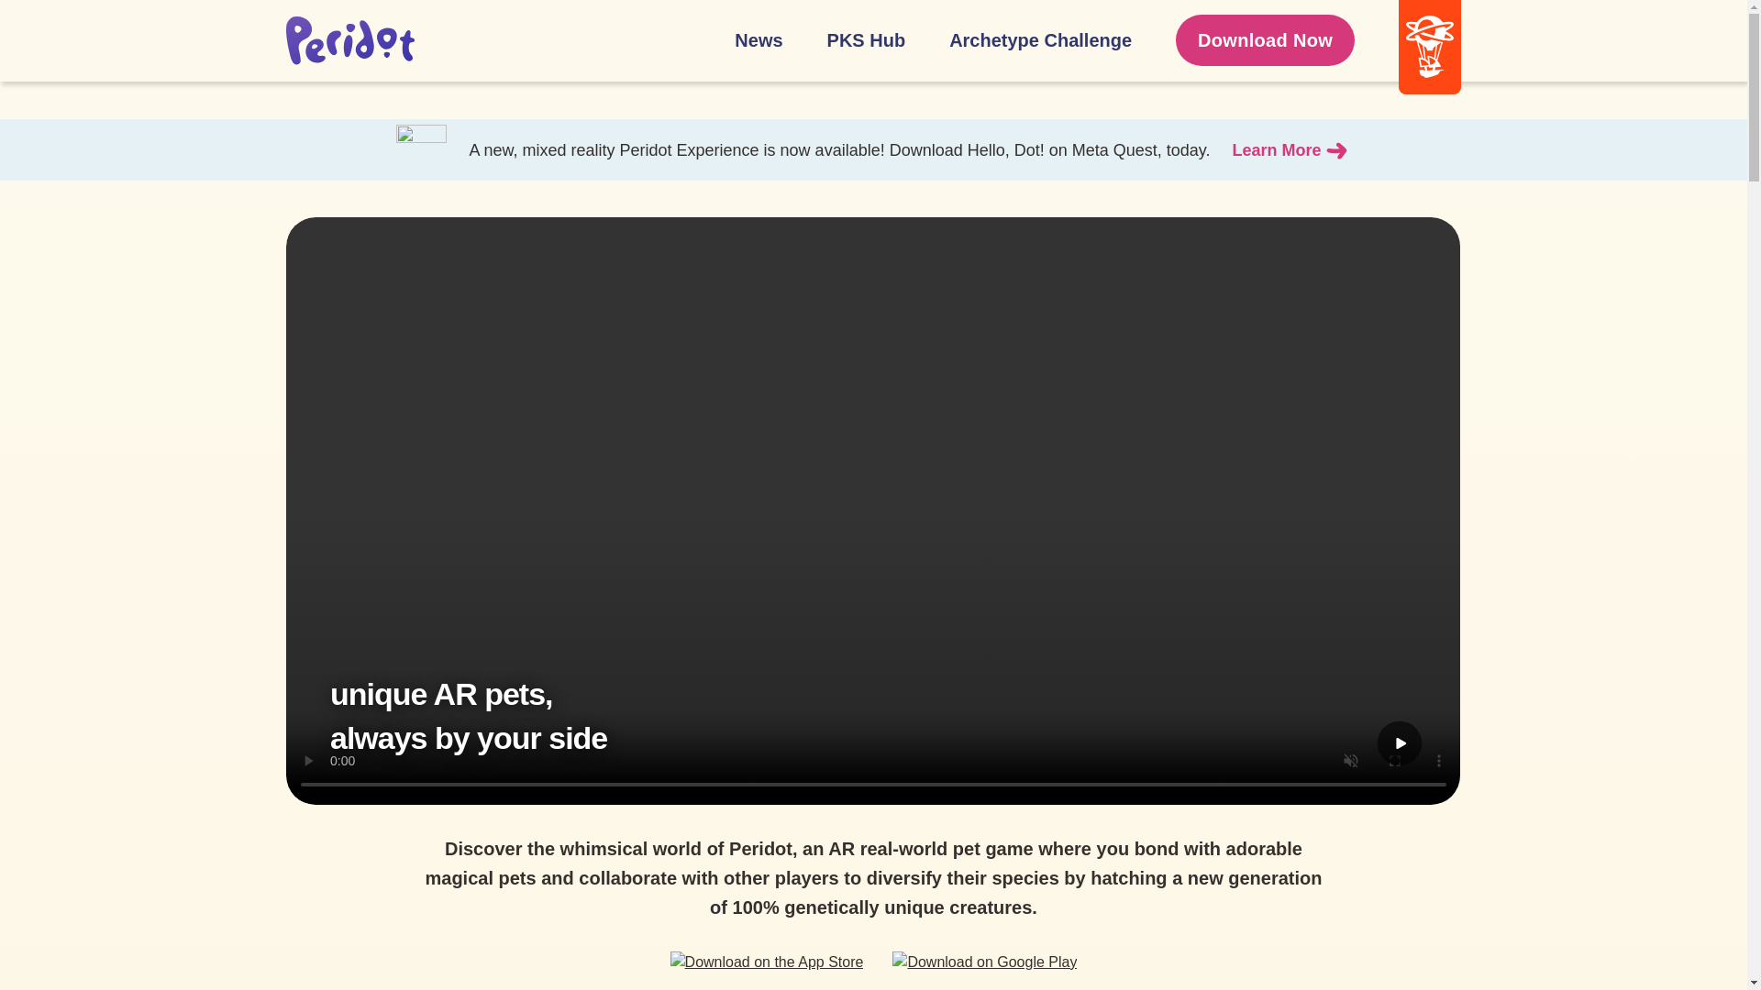 Image resolution: width=1761 pixels, height=990 pixels. I want to click on Archetype Challenge, so click(1040, 40).